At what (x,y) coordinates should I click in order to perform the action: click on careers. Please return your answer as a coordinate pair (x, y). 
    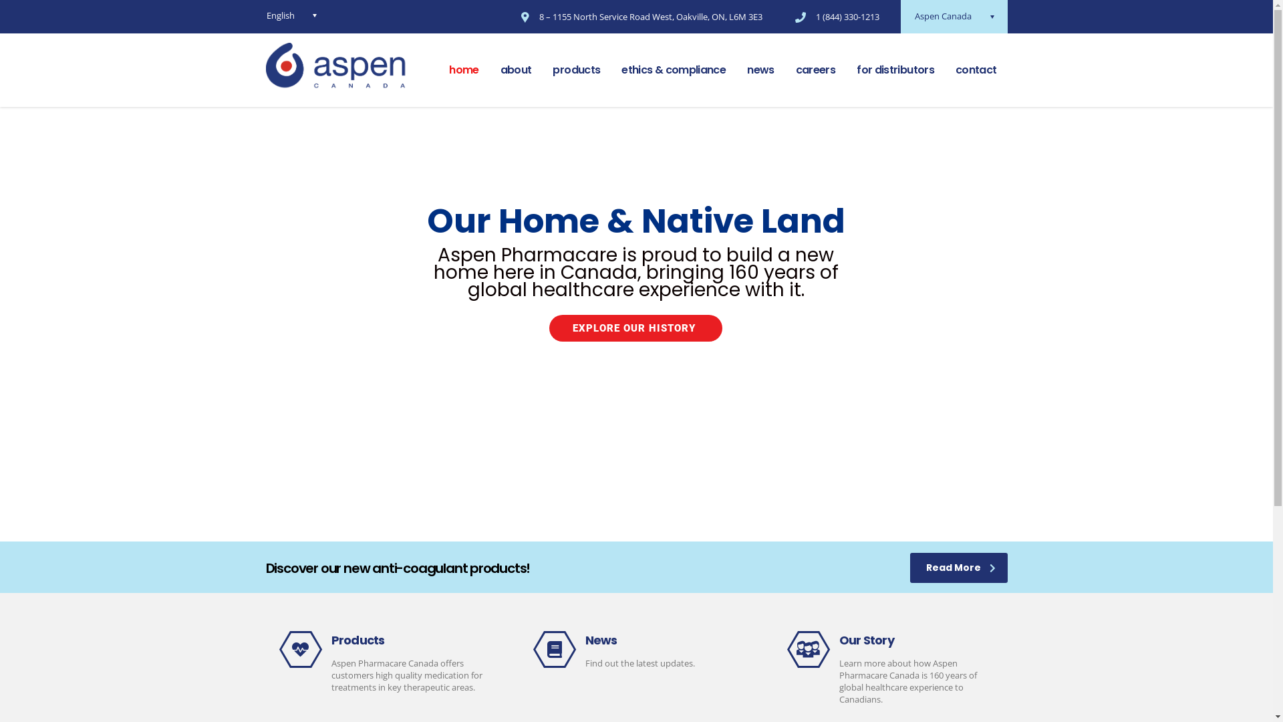
    Looking at the image, I should click on (816, 70).